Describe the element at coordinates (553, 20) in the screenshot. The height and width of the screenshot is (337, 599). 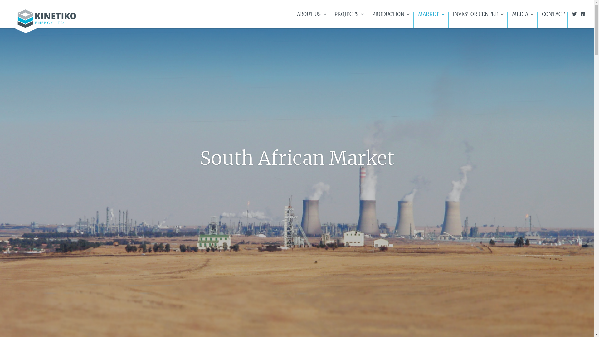
I see `CONTACT` at that location.